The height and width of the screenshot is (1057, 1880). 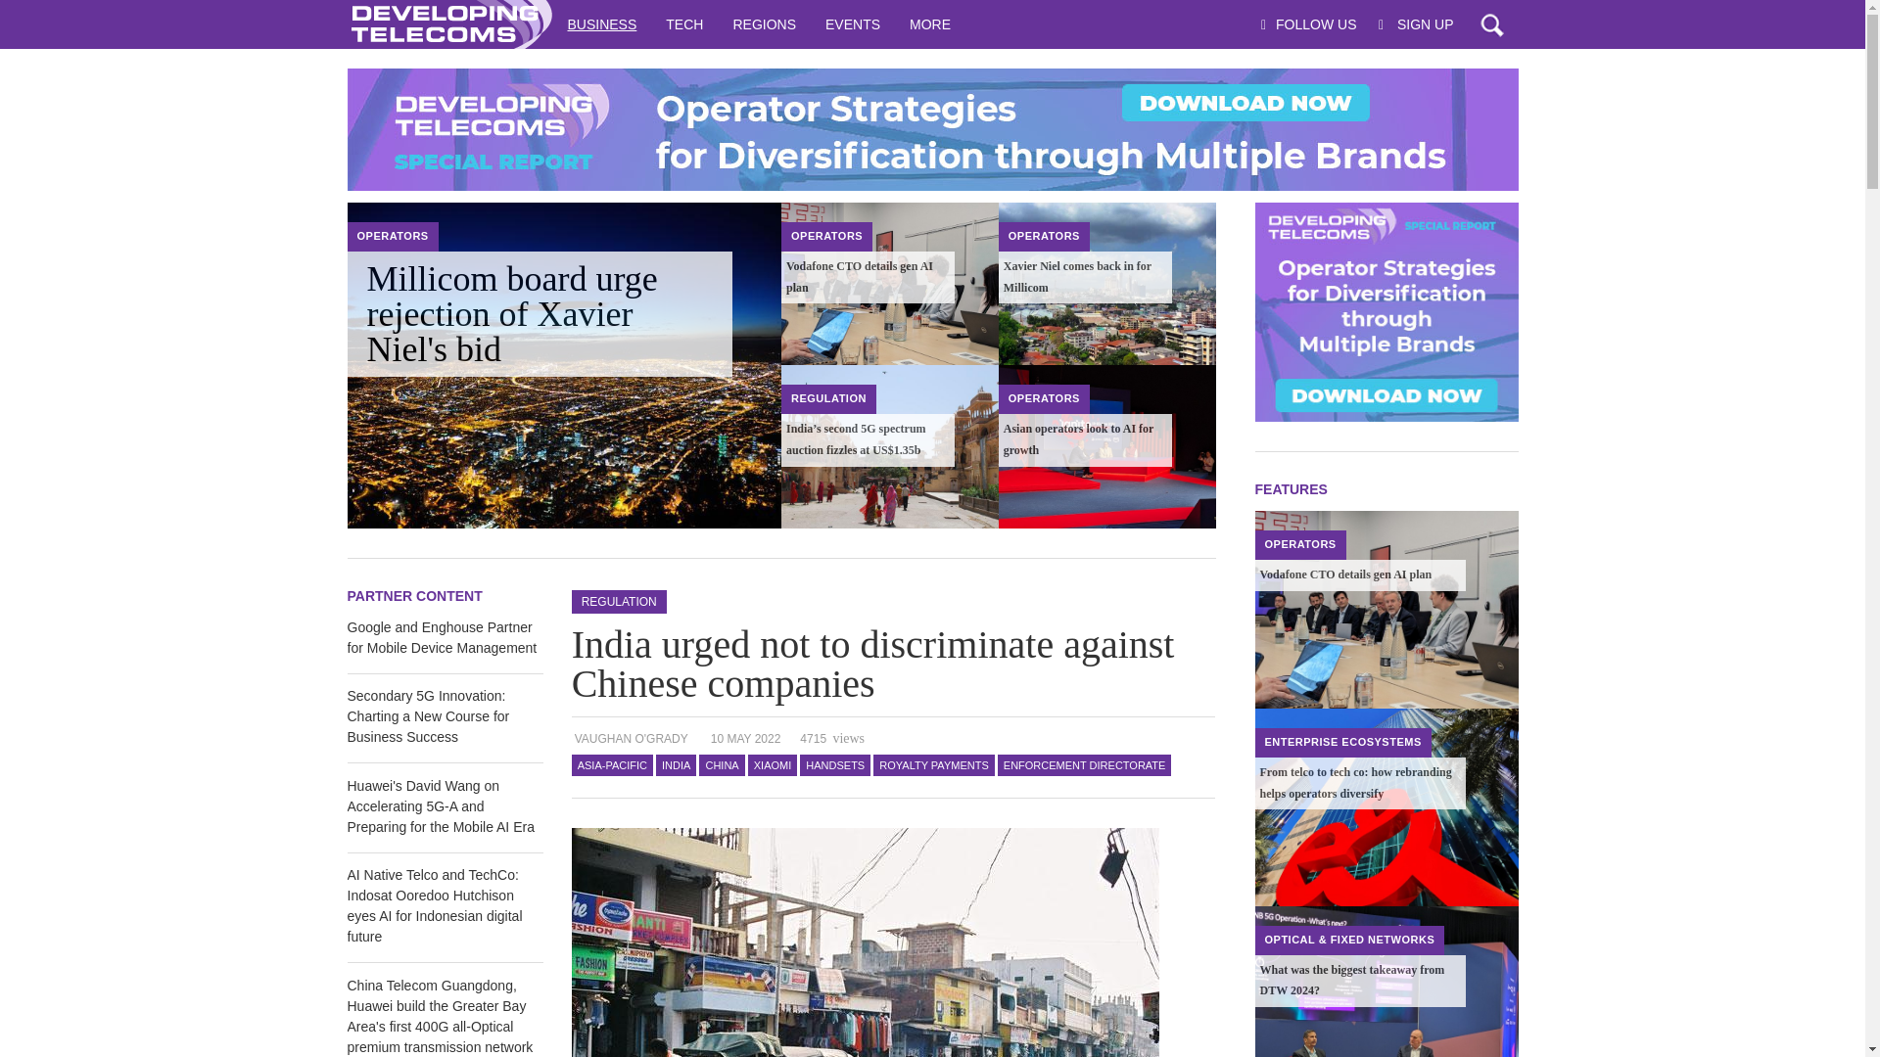 What do you see at coordinates (392, 236) in the screenshot?
I see `Operators` at bounding box center [392, 236].